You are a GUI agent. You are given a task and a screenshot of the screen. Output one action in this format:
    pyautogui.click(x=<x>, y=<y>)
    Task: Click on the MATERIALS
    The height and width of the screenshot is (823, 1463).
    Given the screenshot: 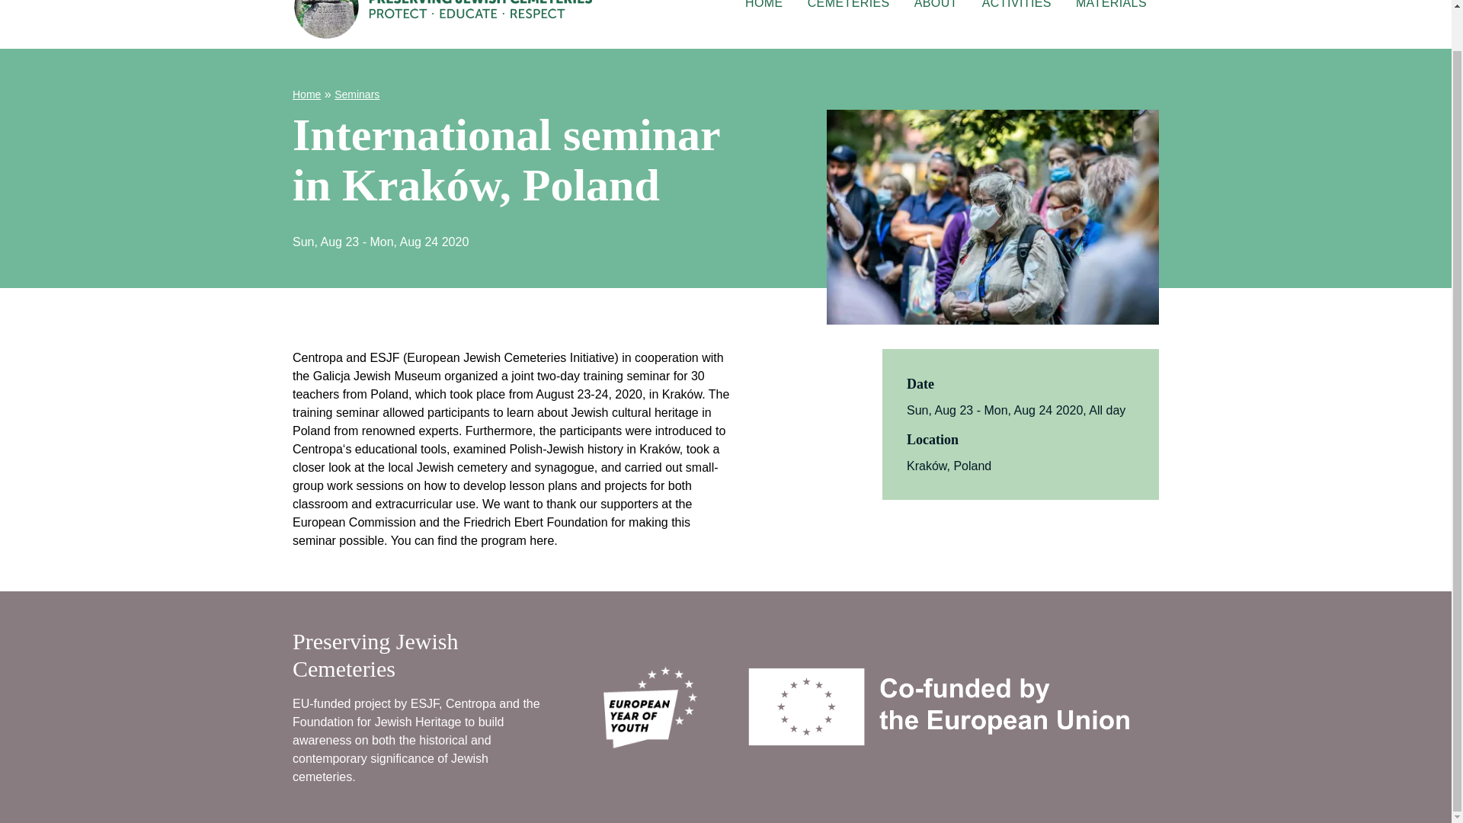 What is the action you would take?
    pyautogui.click(x=1111, y=9)
    